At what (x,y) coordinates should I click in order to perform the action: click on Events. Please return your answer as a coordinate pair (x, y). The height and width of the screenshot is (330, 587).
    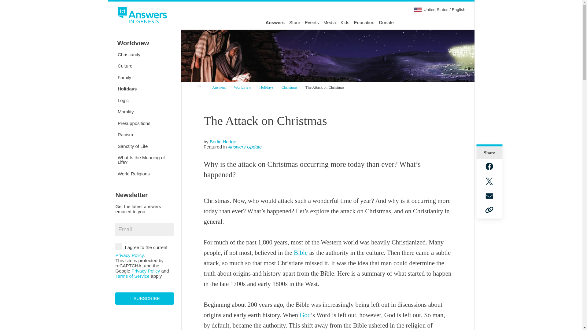
    Looking at the image, I should click on (312, 23).